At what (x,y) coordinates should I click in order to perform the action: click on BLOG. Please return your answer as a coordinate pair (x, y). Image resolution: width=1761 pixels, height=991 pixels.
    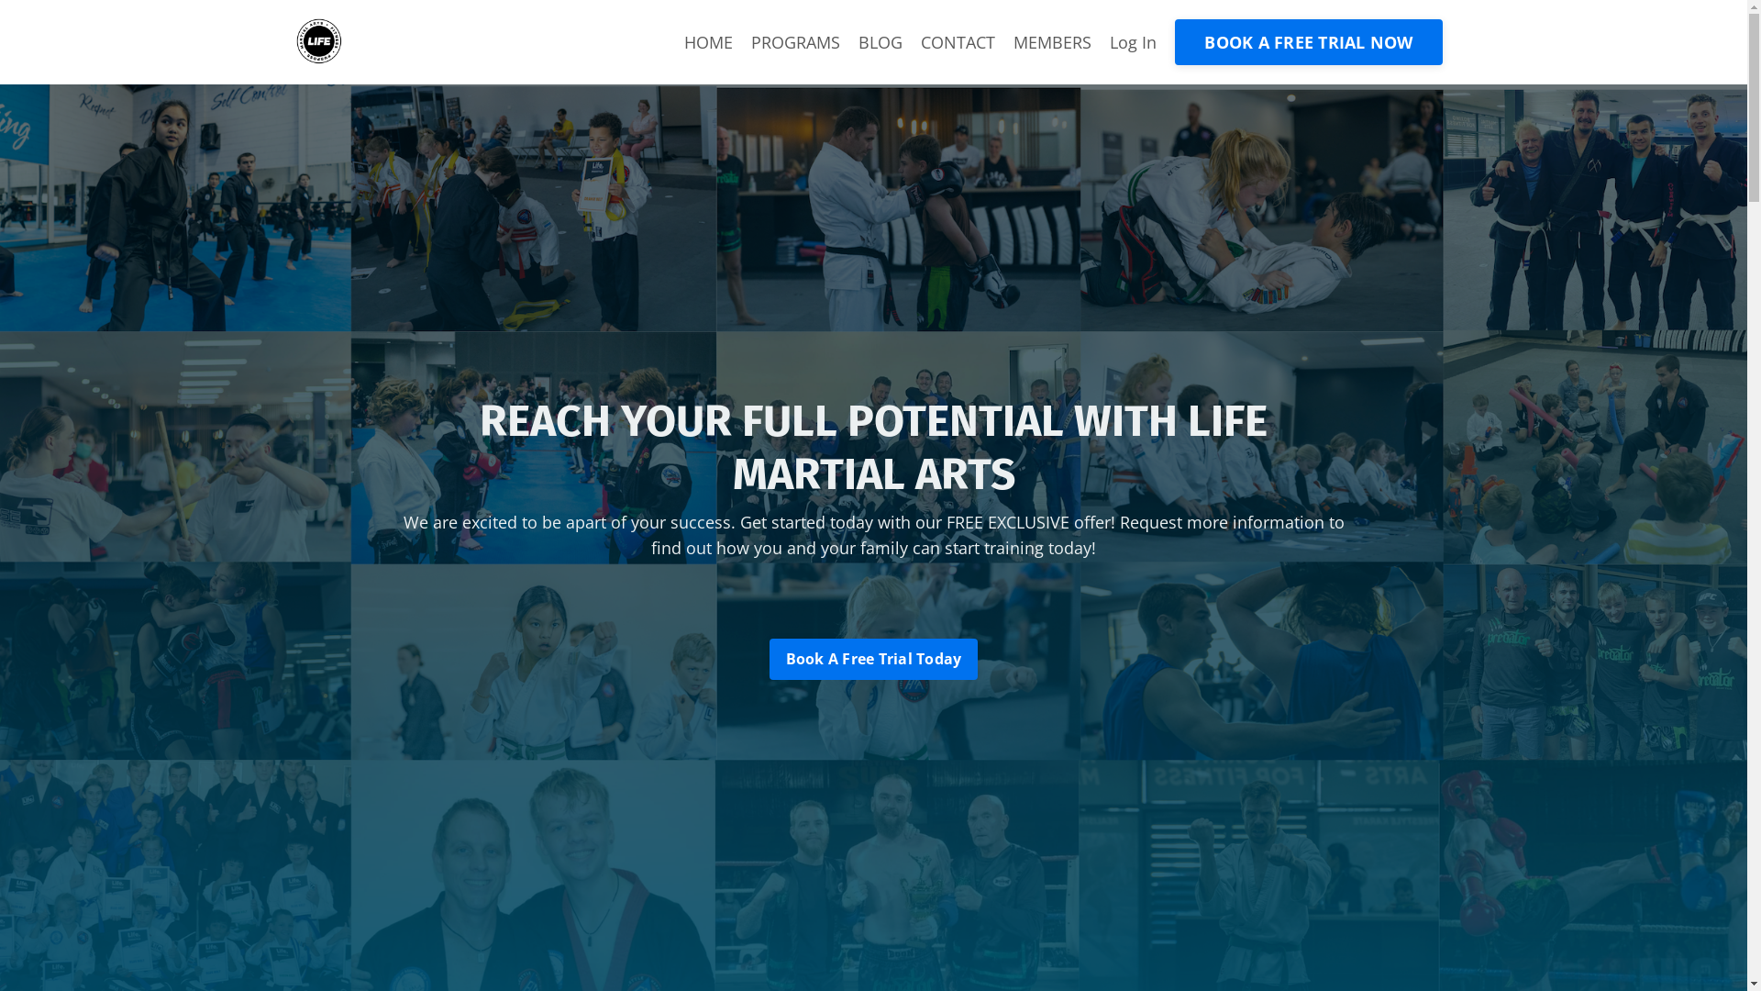
    Looking at the image, I should click on (880, 42).